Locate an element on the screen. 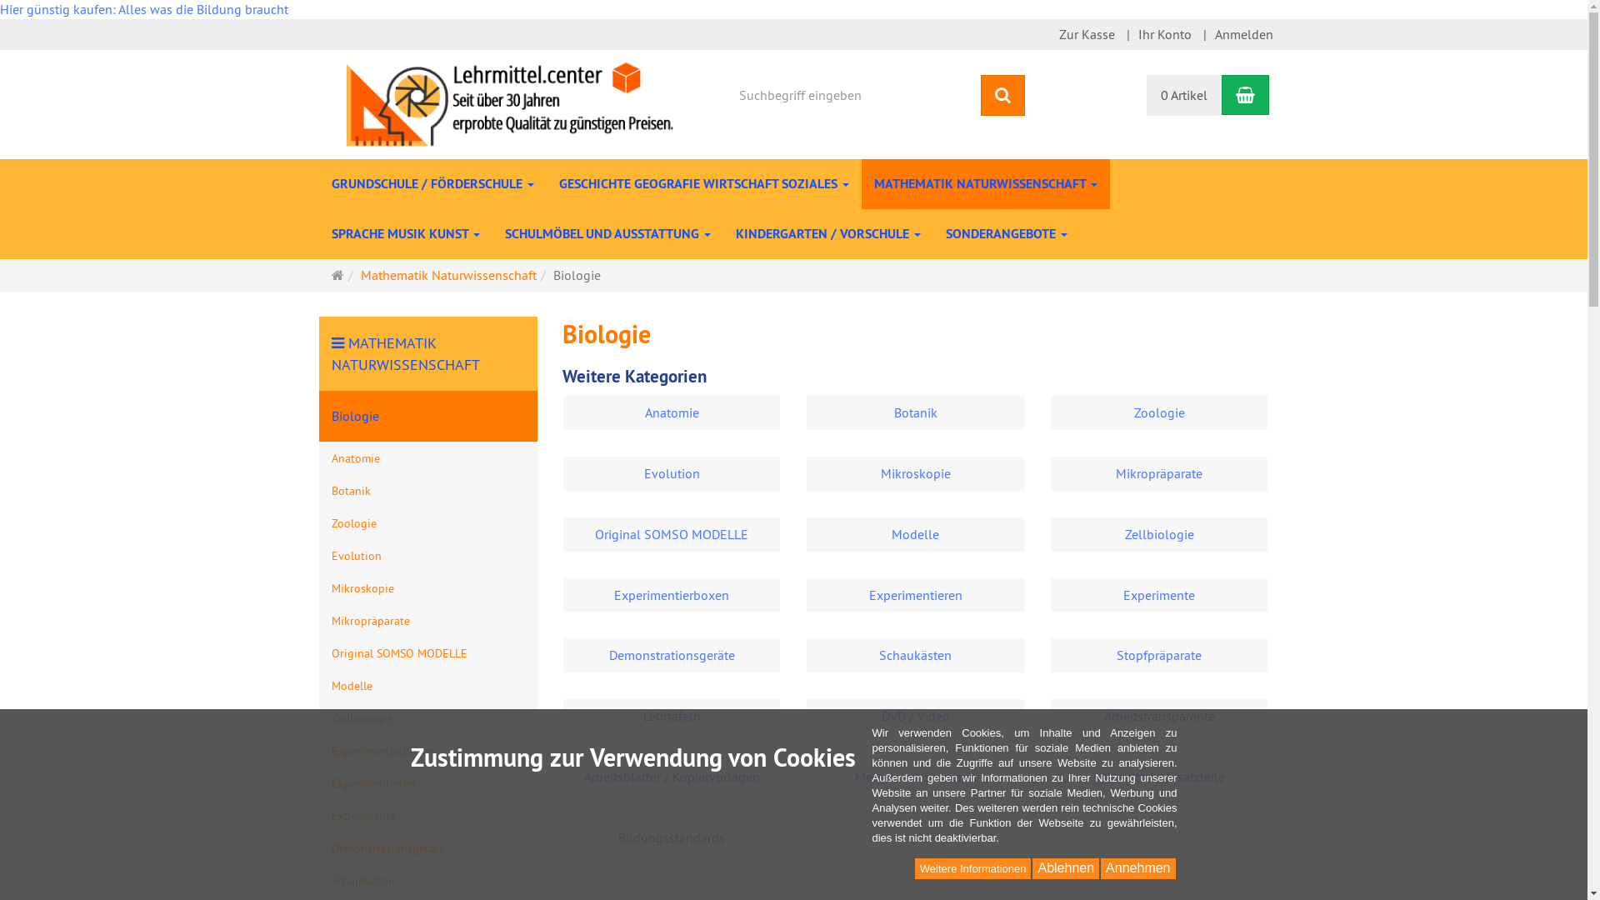  Modelle is located at coordinates (915, 535).